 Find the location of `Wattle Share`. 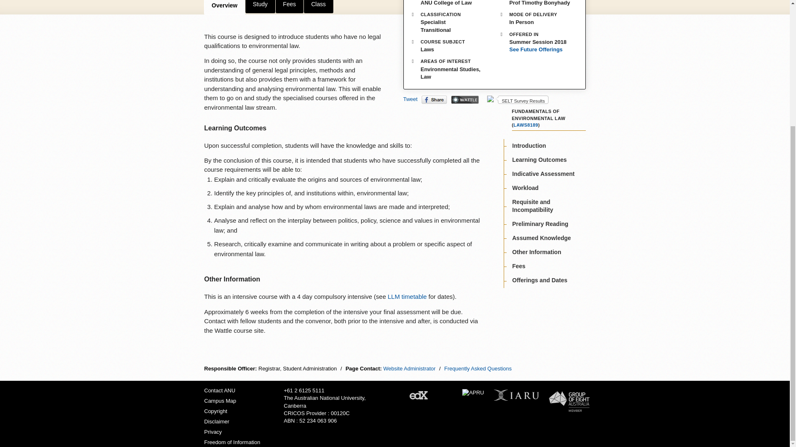

Wattle Share is located at coordinates (465, 99).